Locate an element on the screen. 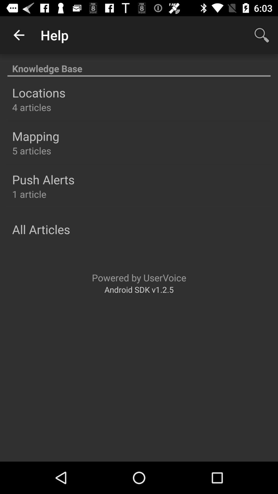  turn on the icon above knowledge base item is located at coordinates (262, 35).